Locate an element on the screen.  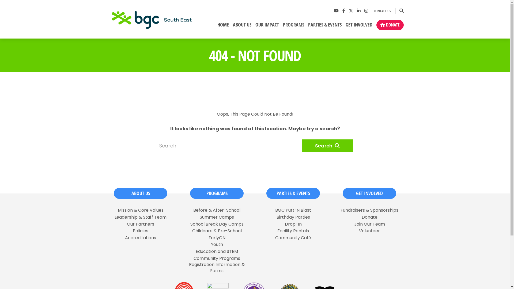
Leadership & Staff Team is located at coordinates (141, 217).